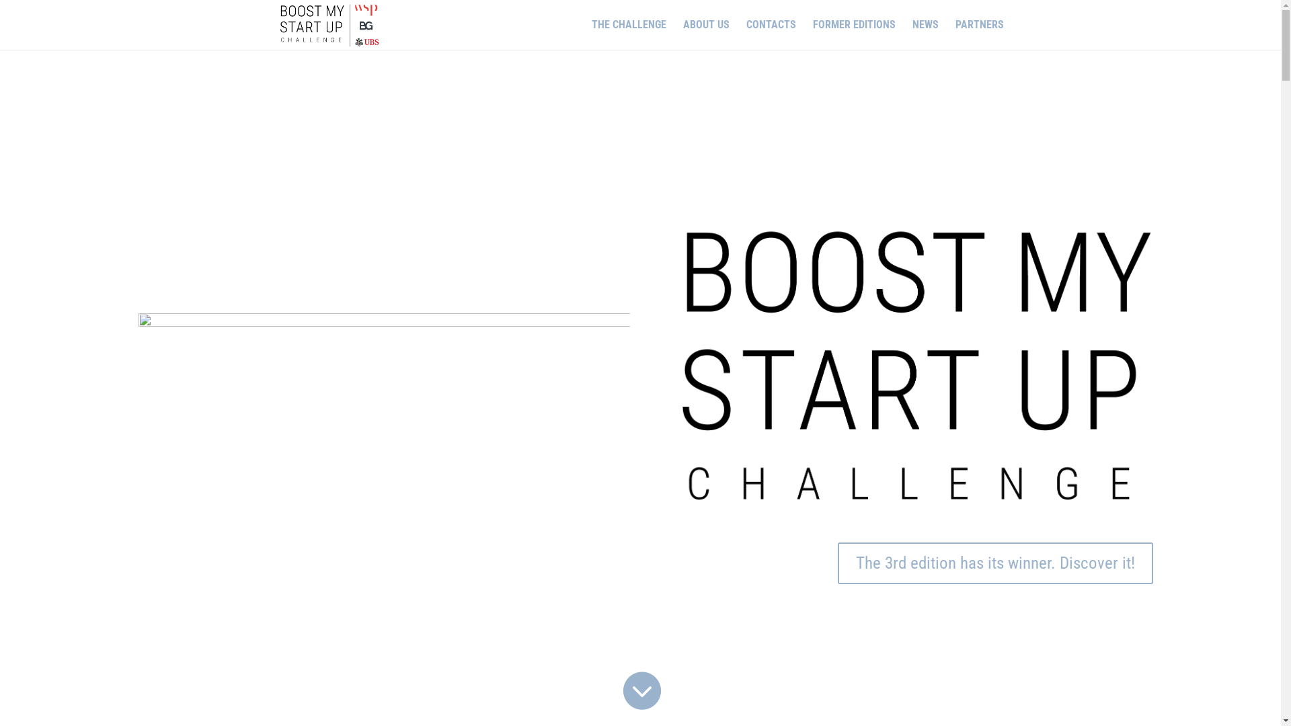  Describe the element at coordinates (629, 35) in the screenshot. I see `THE CHALLENGE` at that location.